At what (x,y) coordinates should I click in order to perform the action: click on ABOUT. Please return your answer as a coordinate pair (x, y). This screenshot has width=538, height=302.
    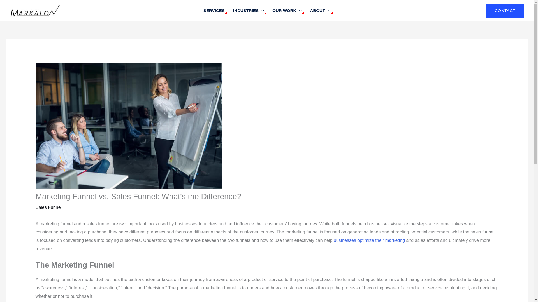
    Looking at the image, I should click on (320, 11).